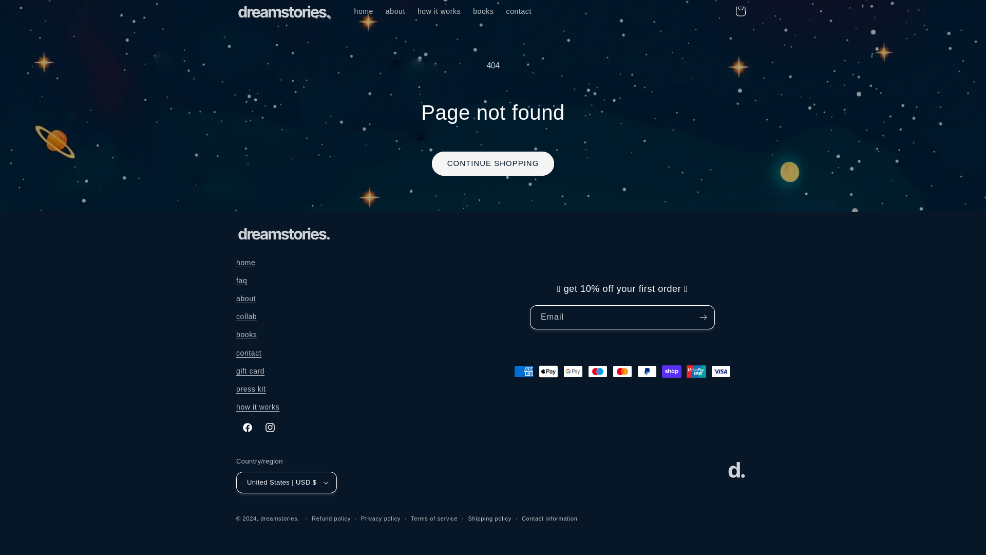 The image size is (986, 555). What do you see at coordinates (270, 428) in the screenshot?
I see `Instagram` at bounding box center [270, 428].